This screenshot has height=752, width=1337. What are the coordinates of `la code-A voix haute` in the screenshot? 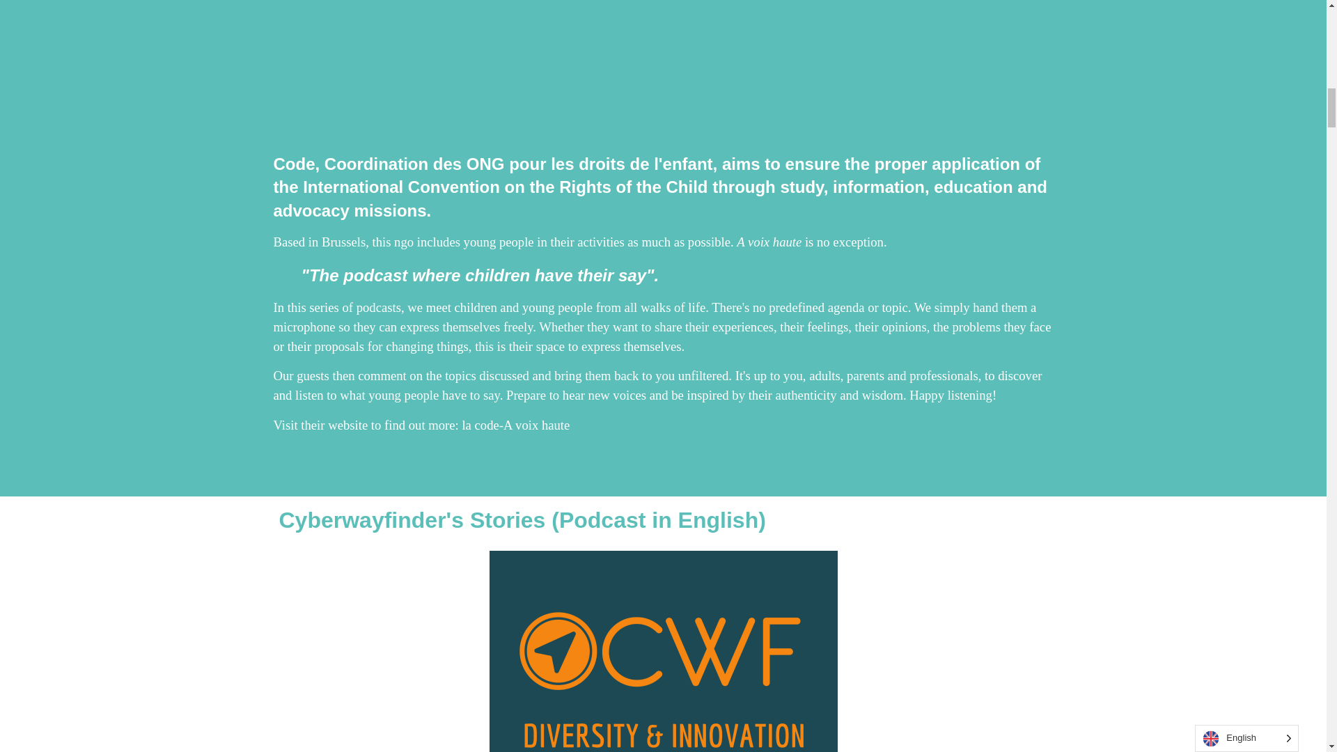 It's located at (515, 425).